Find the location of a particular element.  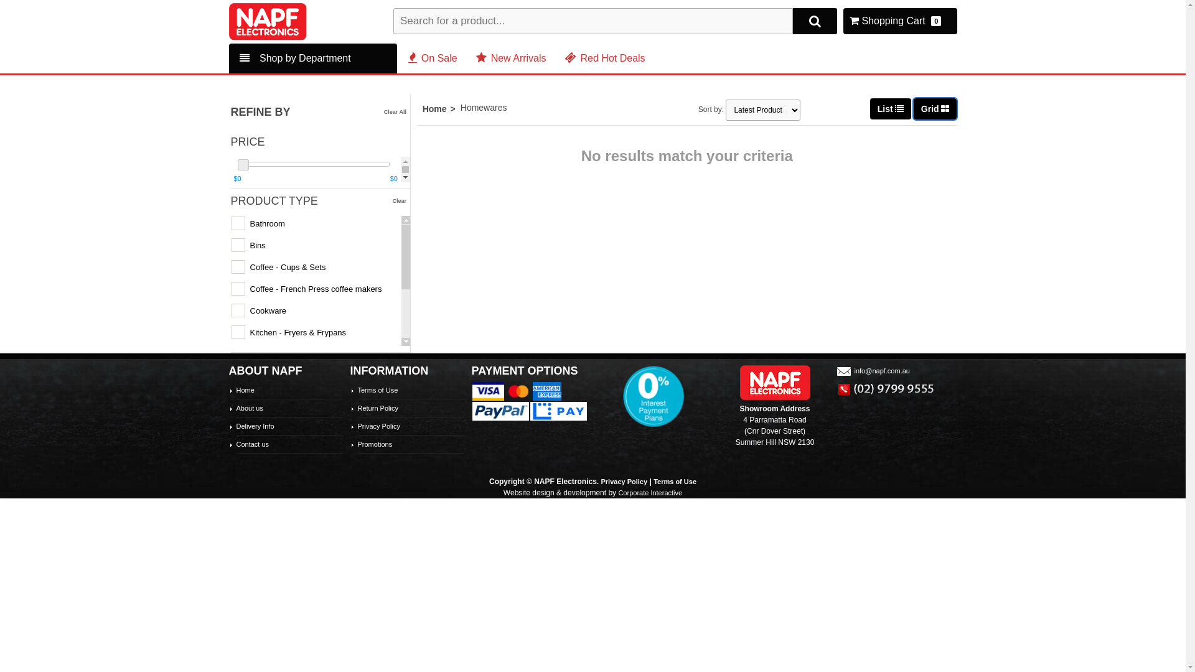

Contact us is located at coordinates (253, 444).